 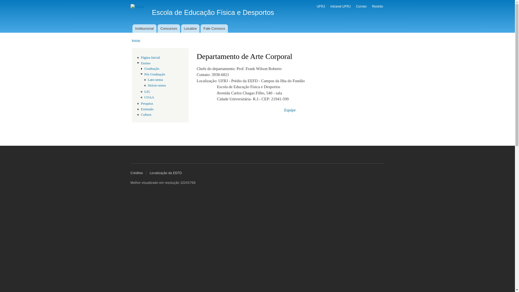 What do you see at coordinates (157, 85) in the screenshot?
I see `Stricto-sensu` at bounding box center [157, 85].